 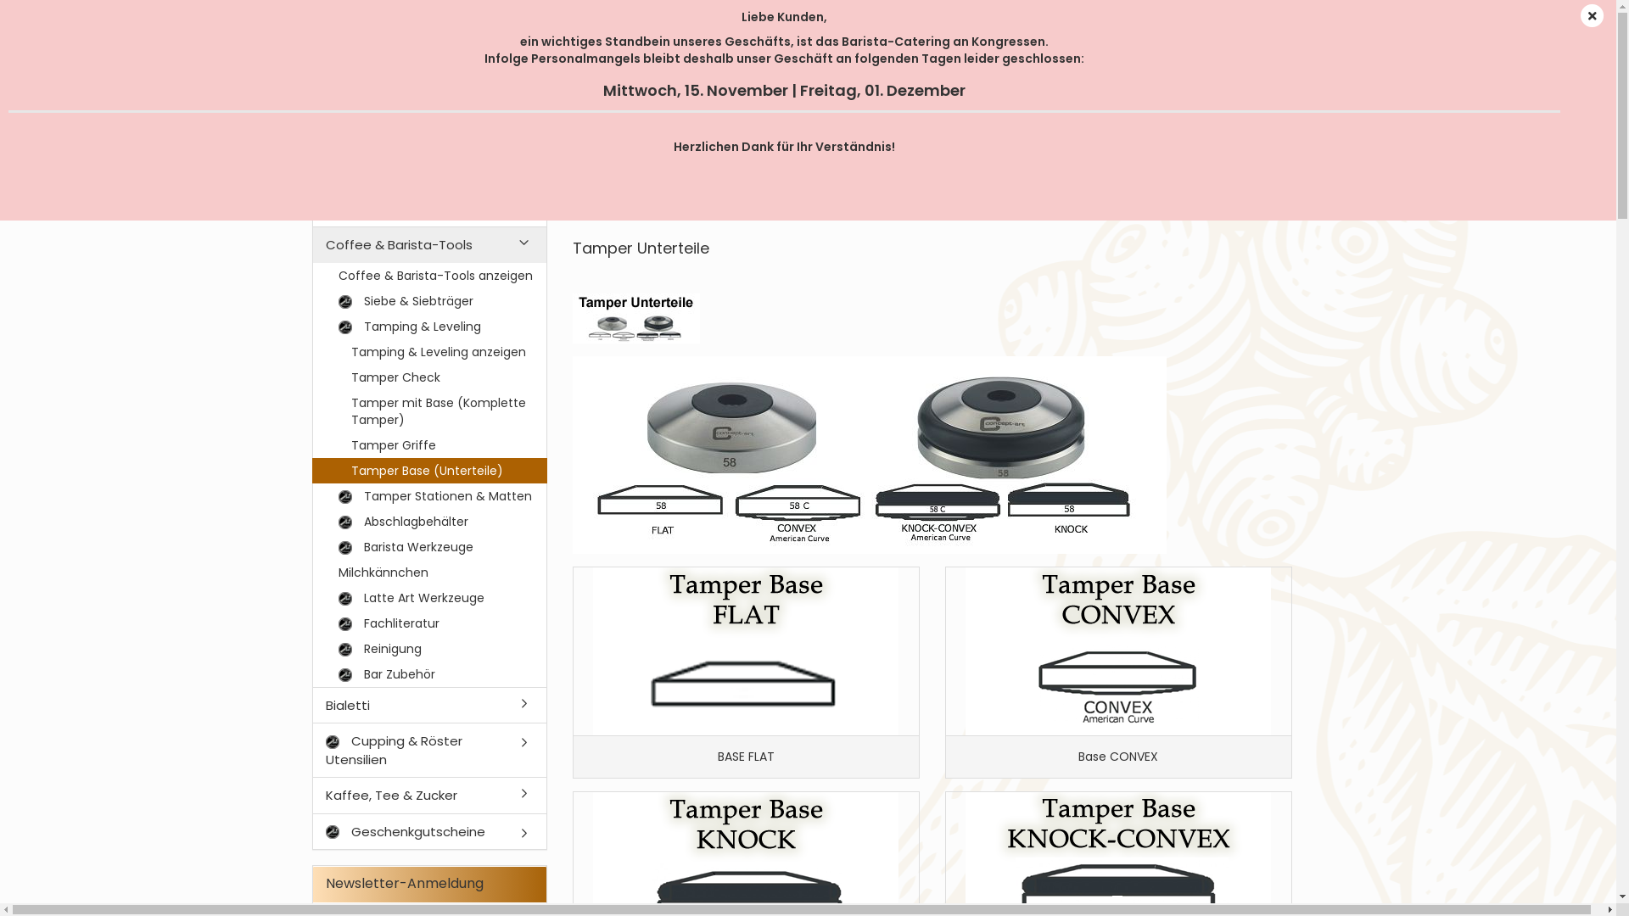 What do you see at coordinates (1062, 13) in the screenshot?
I see `Warenkorb` at bounding box center [1062, 13].